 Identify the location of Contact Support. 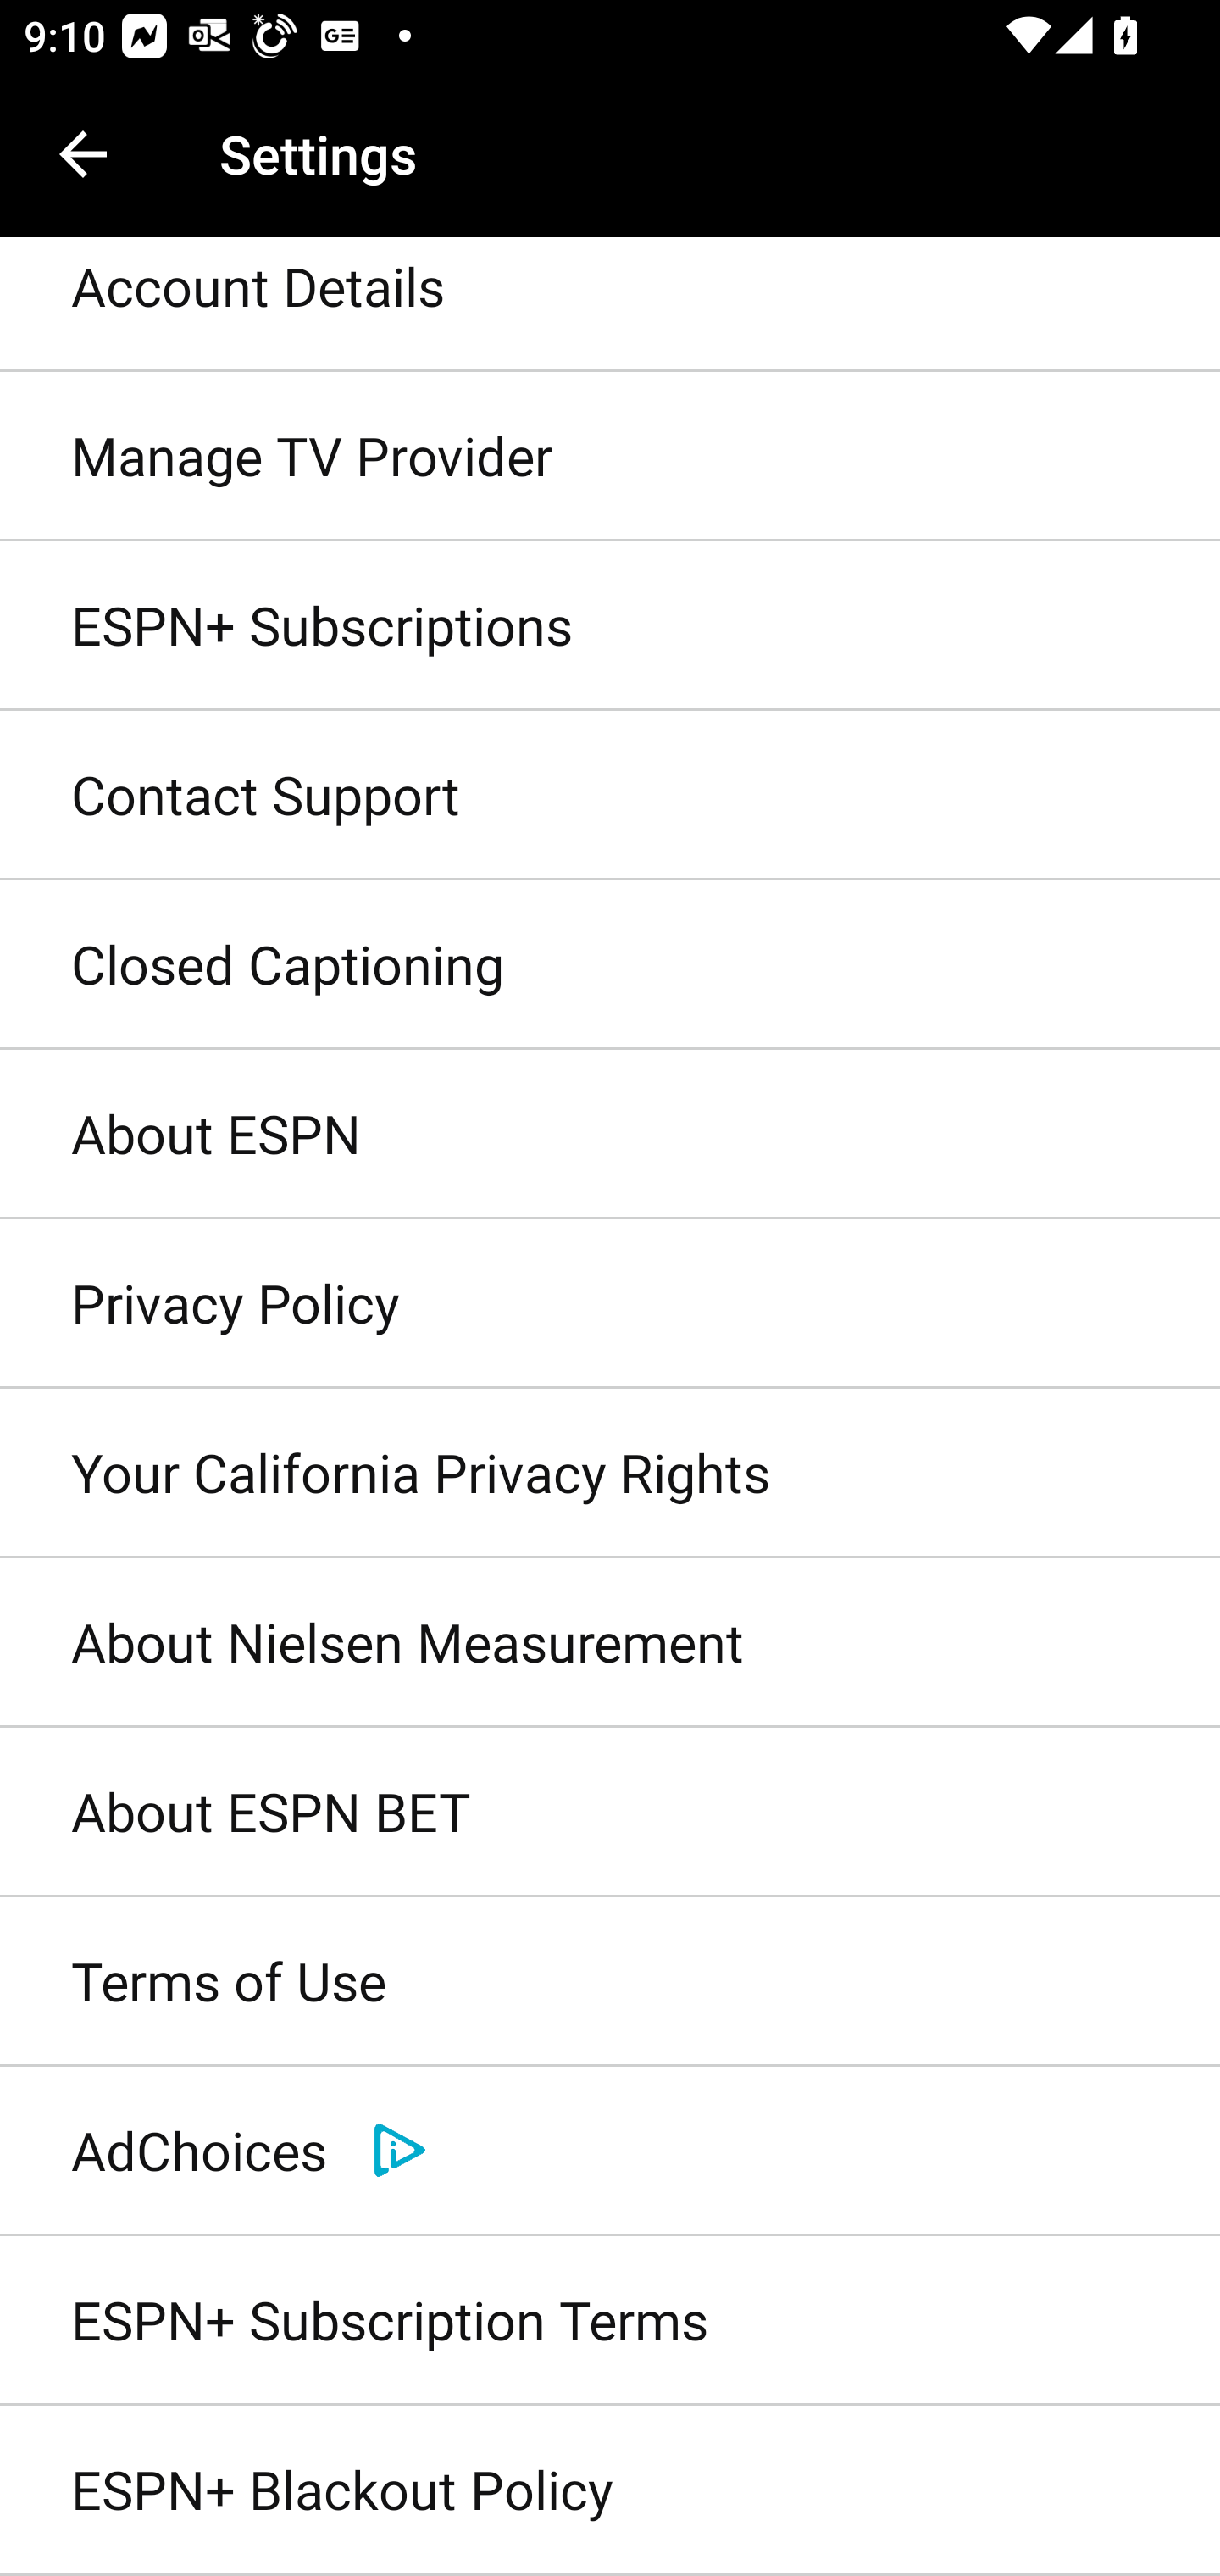
(610, 796).